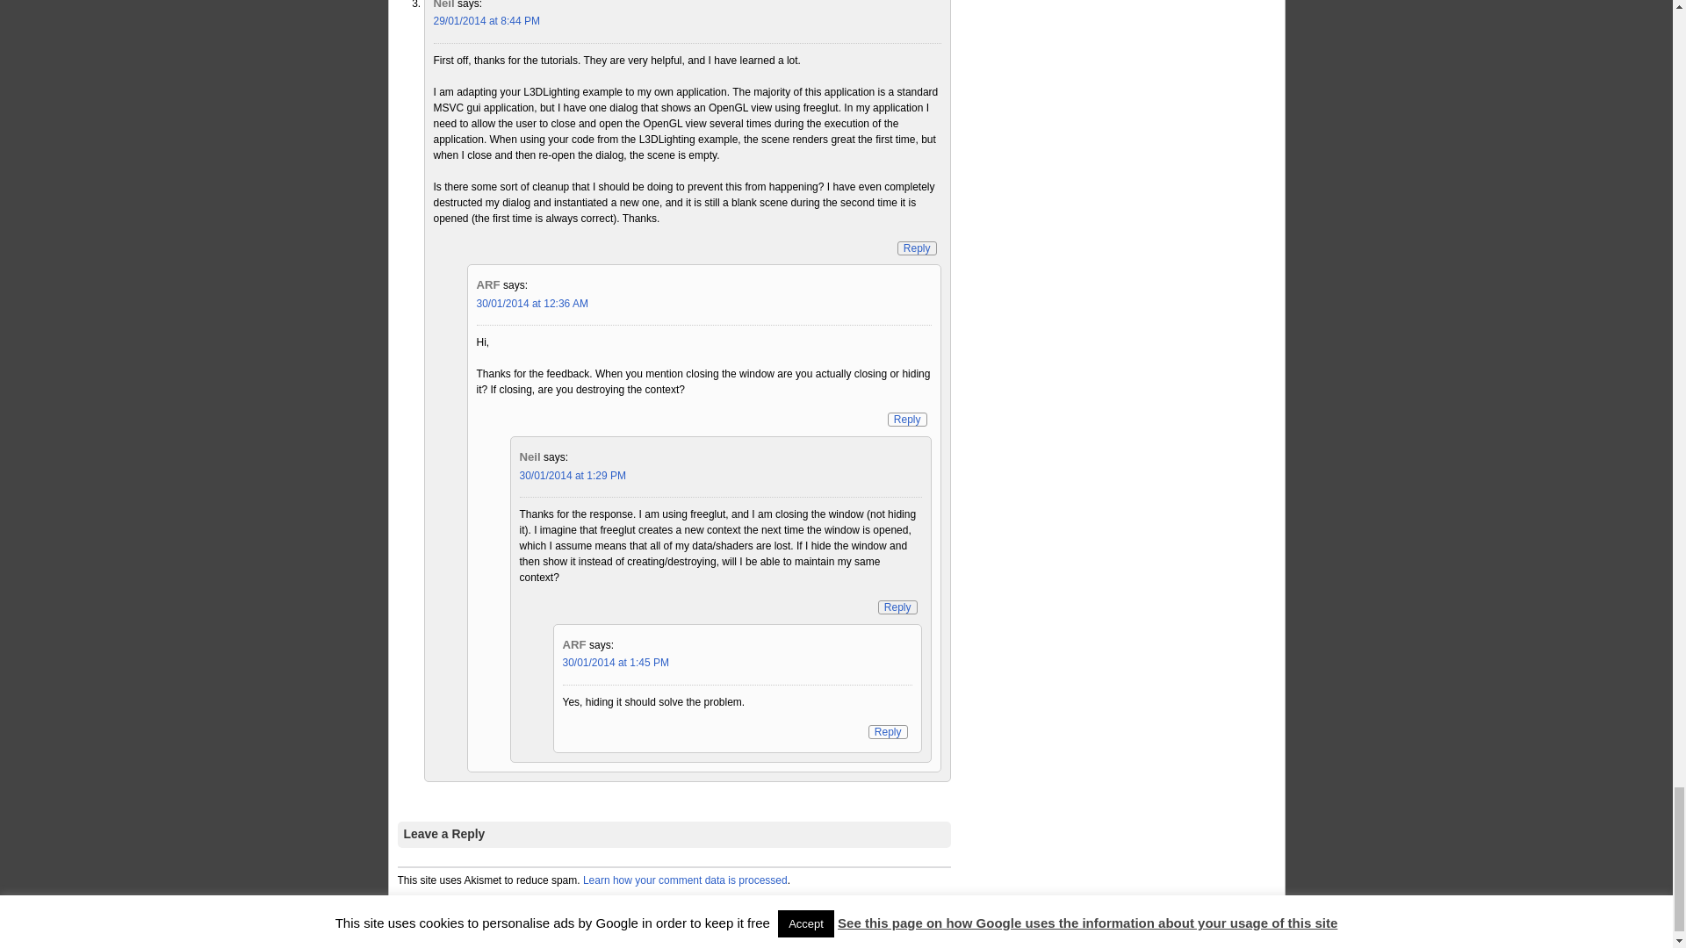  What do you see at coordinates (888, 732) in the screenshot?
I see `Reply` at bounding box center [888, 732].